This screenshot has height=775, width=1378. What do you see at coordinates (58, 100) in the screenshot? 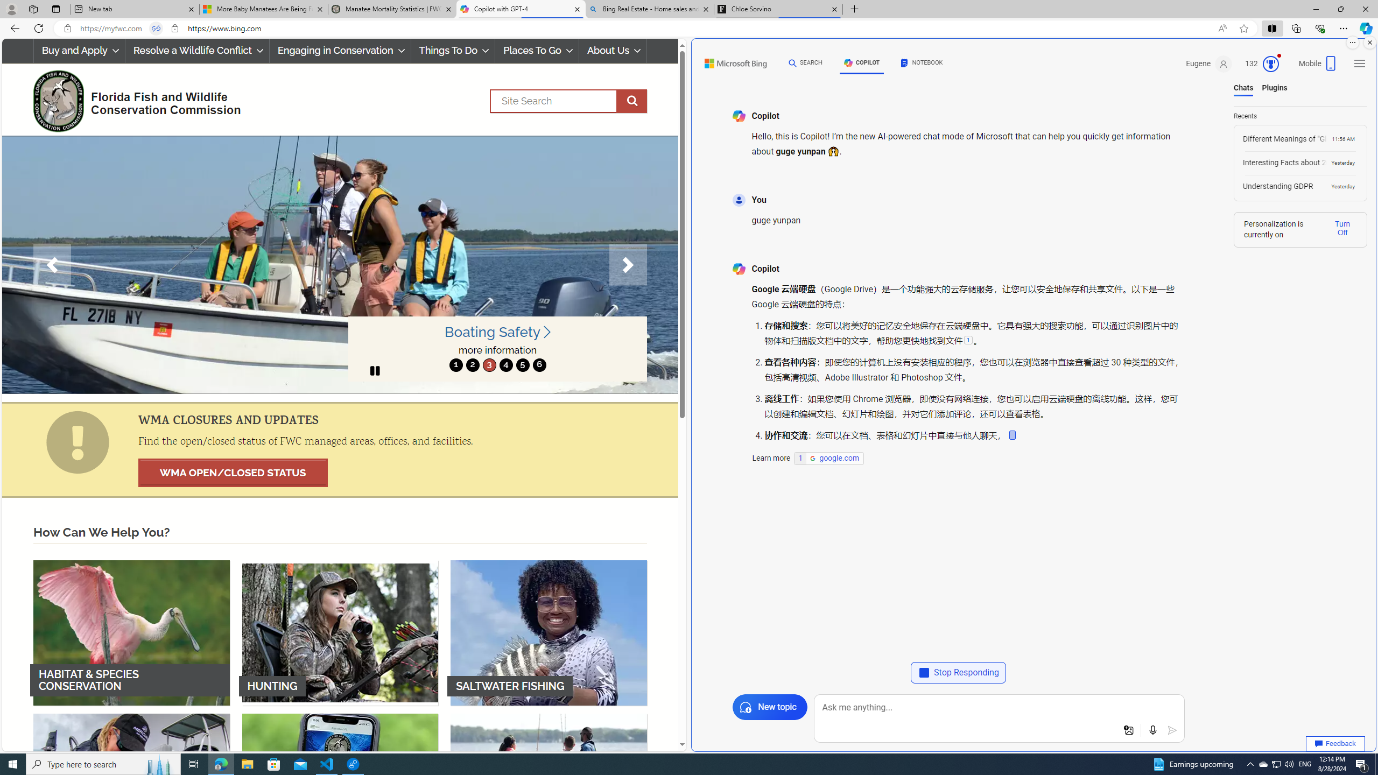
I see `FWC Logo` at bounding box center [58, 100].